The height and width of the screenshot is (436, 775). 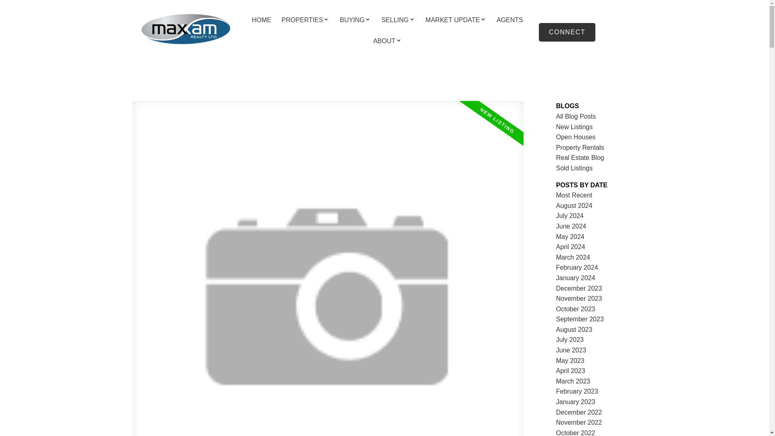 What do you see at coordinates (384, 41) in the screenshot?
I see `ABOUT` at bounding box center [384, 41].